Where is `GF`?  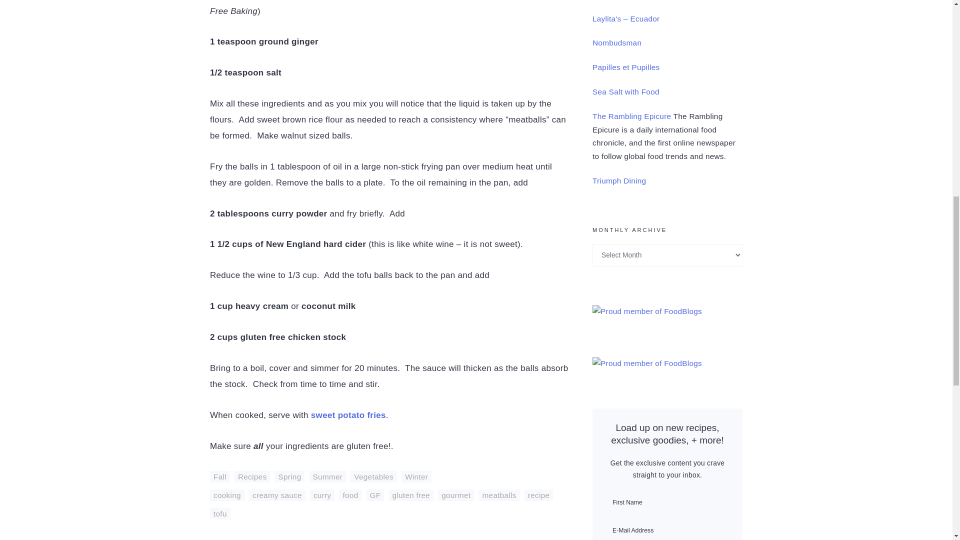 GF is located at coordinates (375, 495).